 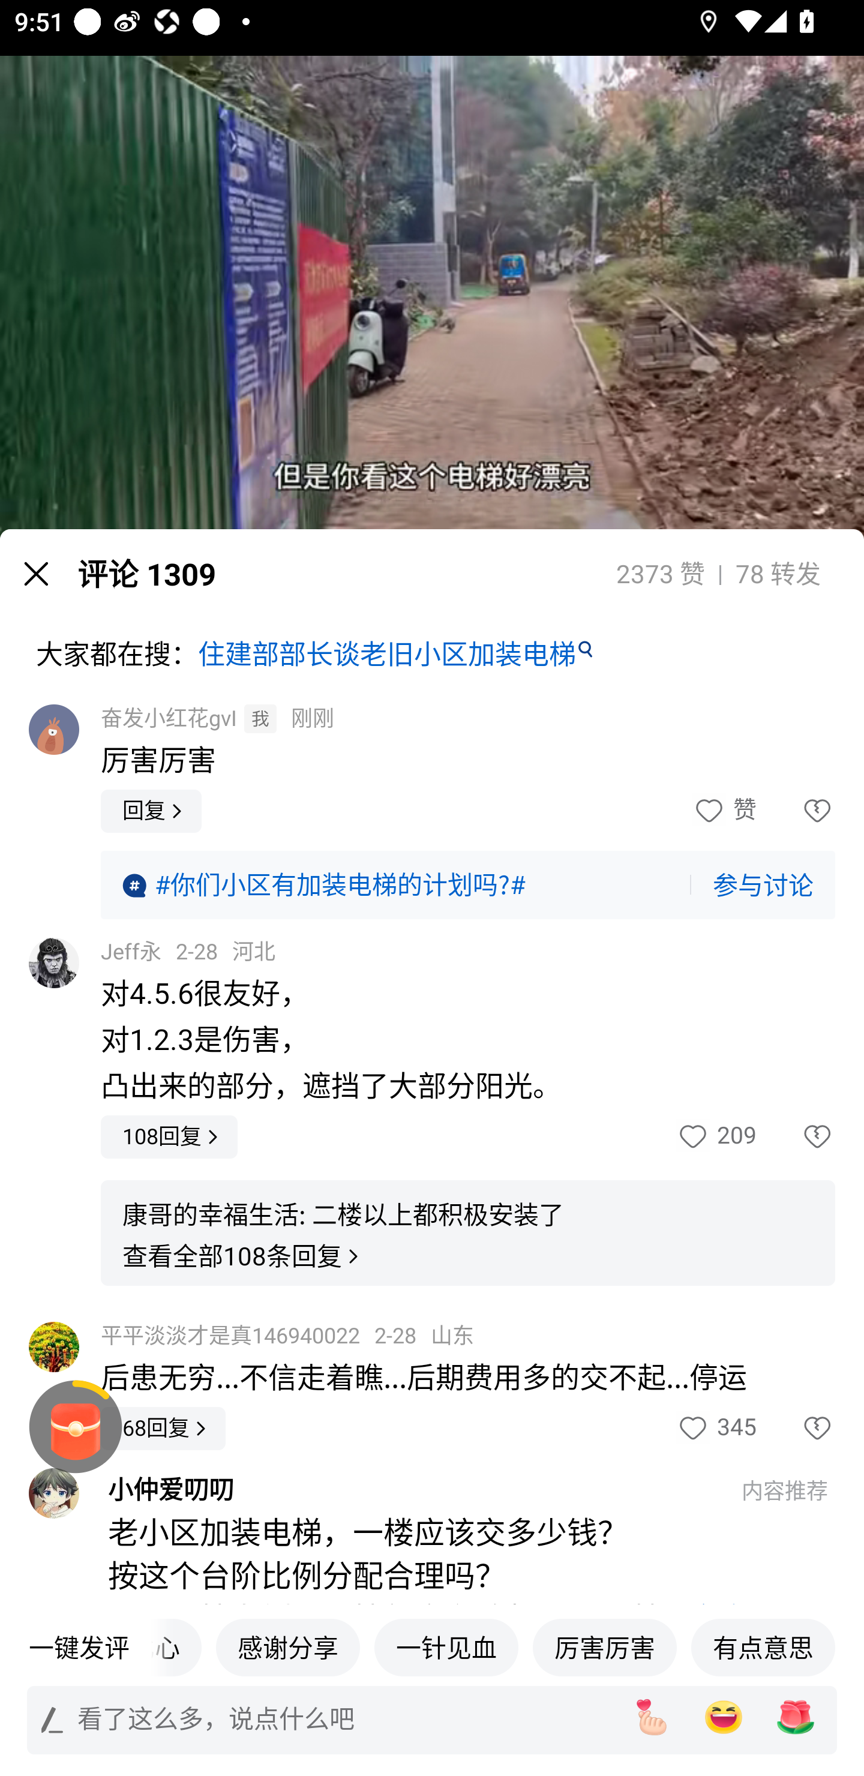 What do you see at coordinates (36, 574) in the screenshot?
I see `关闭` at bounding box center [36, 574].